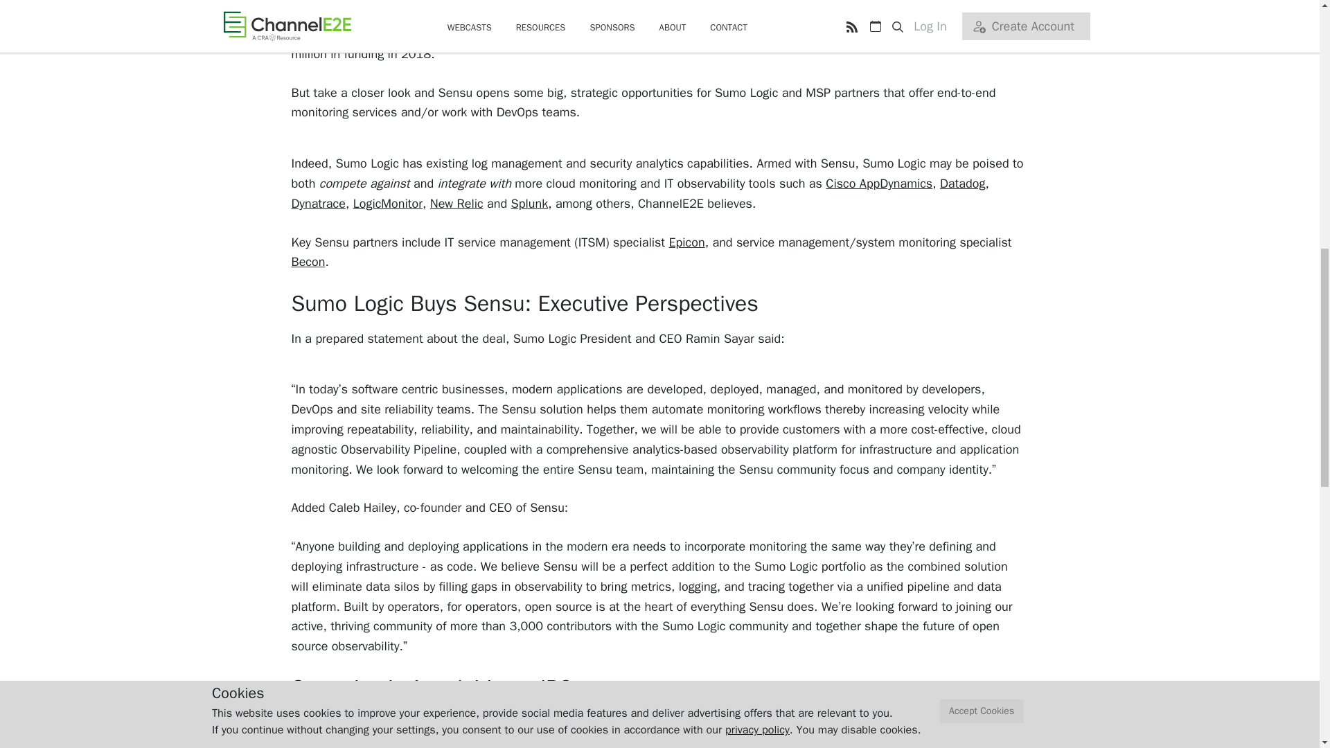 Image resolution: width=1330 pixels, height=748 pixels. I want to click on acquired DFLabs for SOAR, so click(769, 722).